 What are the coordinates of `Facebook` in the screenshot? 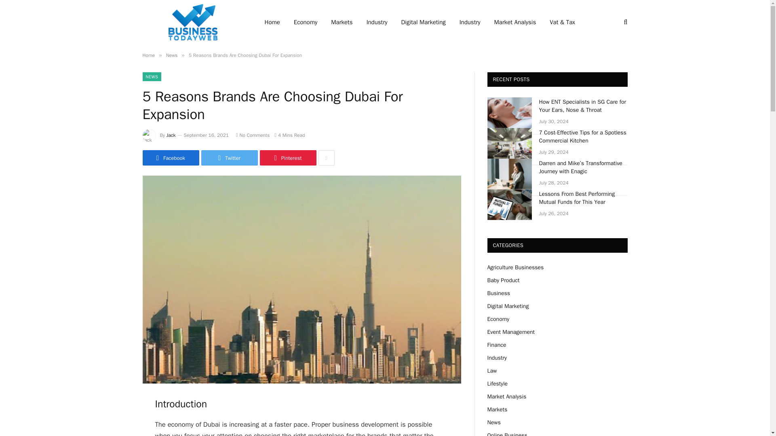 It's located at (170, 157).